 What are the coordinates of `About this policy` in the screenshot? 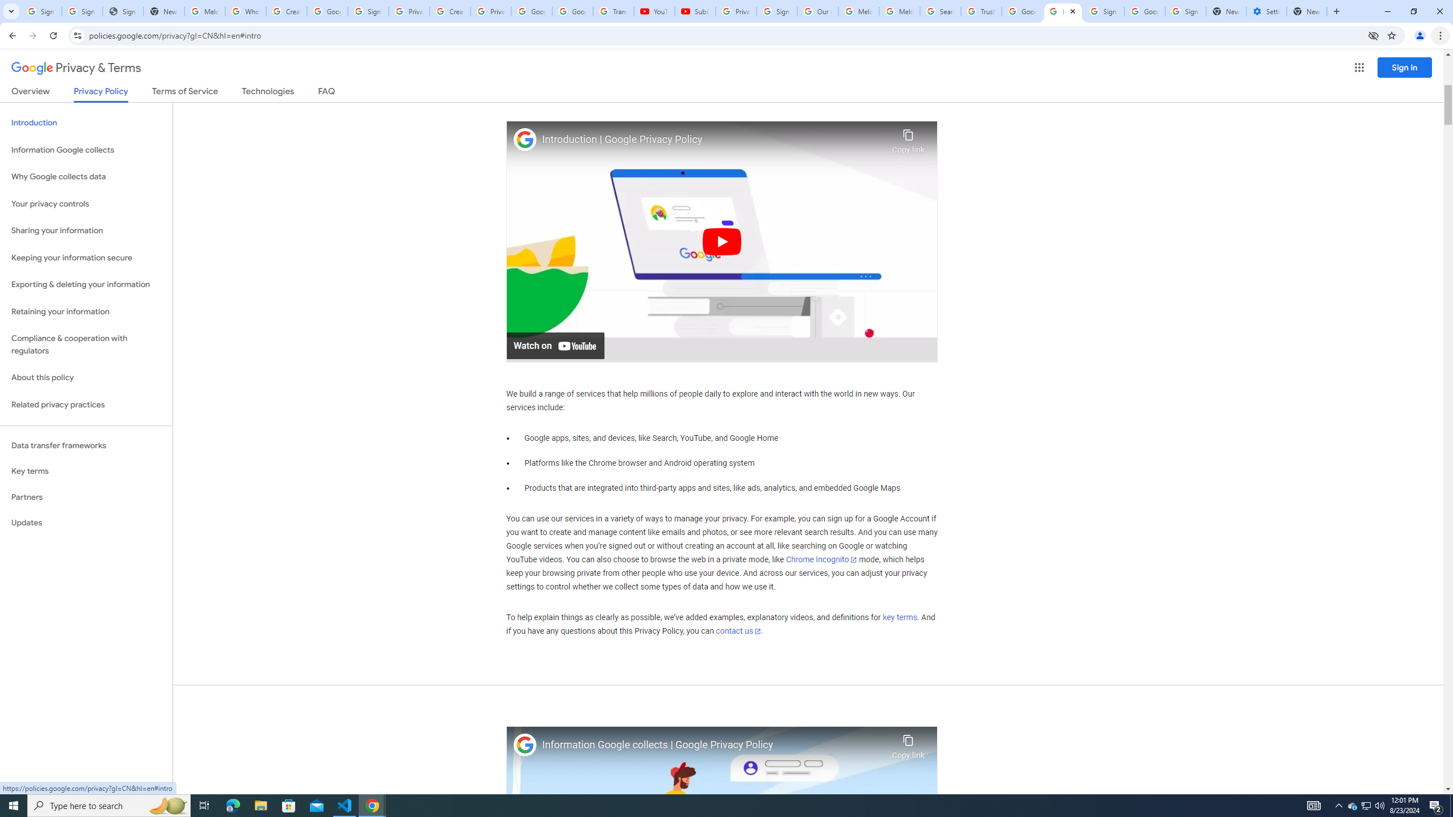 It's located at (86, 378).